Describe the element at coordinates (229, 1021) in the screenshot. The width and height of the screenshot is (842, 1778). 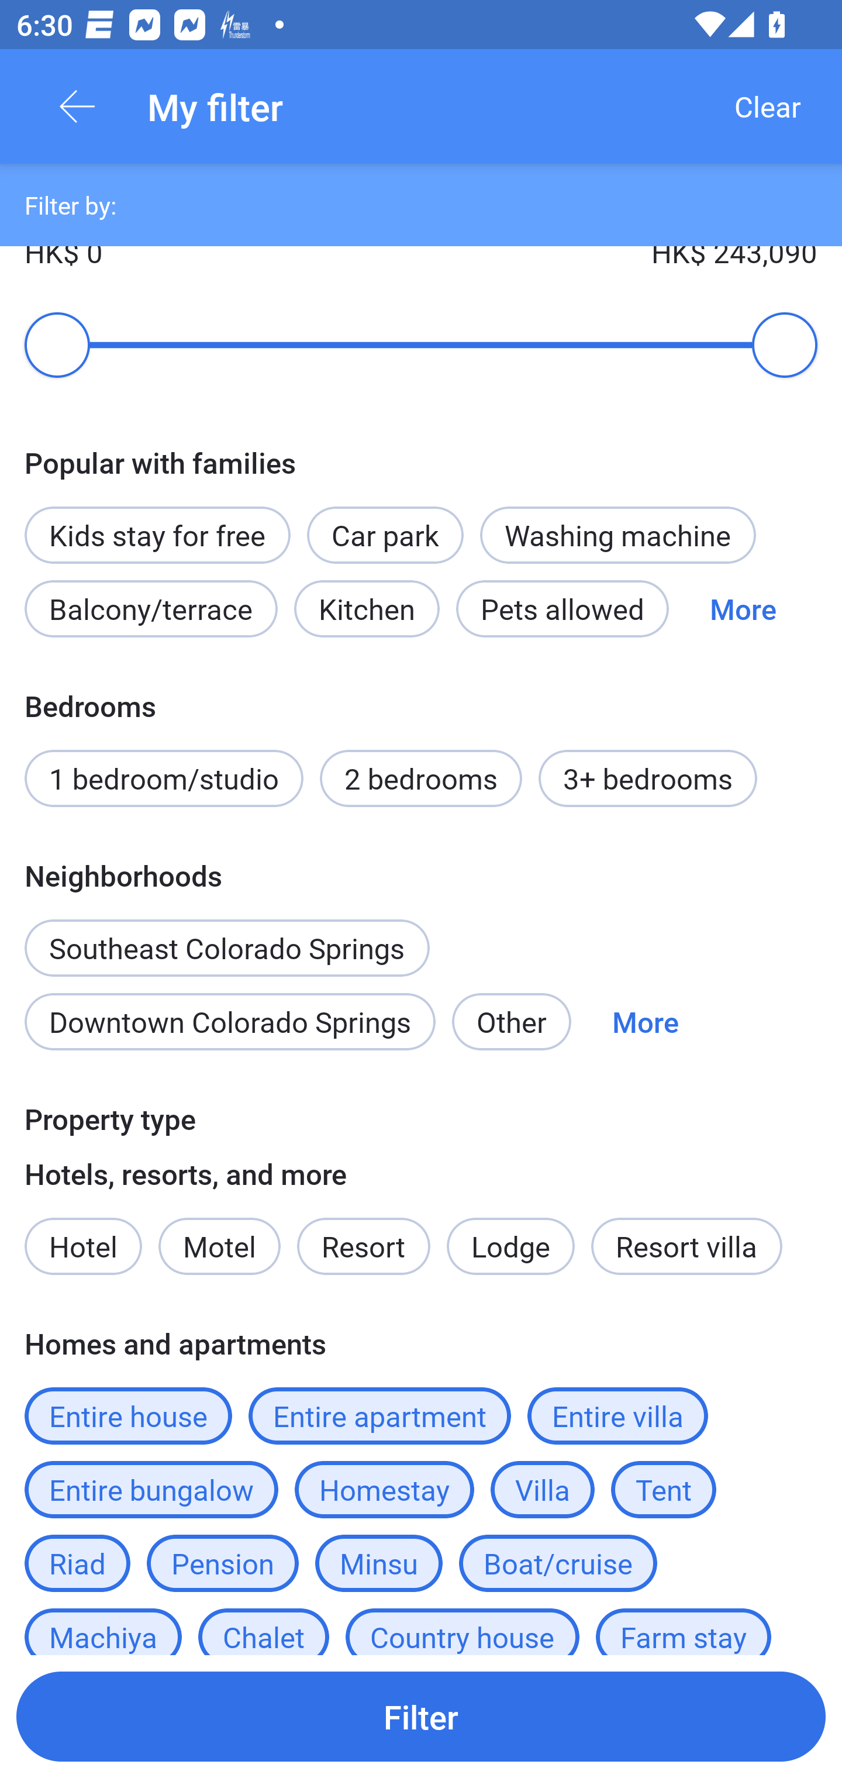
I see `Downtown Colorado Springs` at that location.